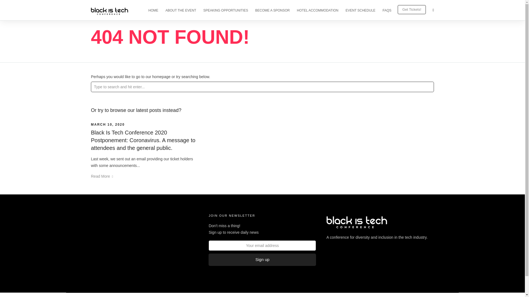 This screenshot has height=297, width=529. What do you see at coordinates (111, 233) in the screenshot?
I see `Speaking Opportunities` at bounding box center [111, 233].